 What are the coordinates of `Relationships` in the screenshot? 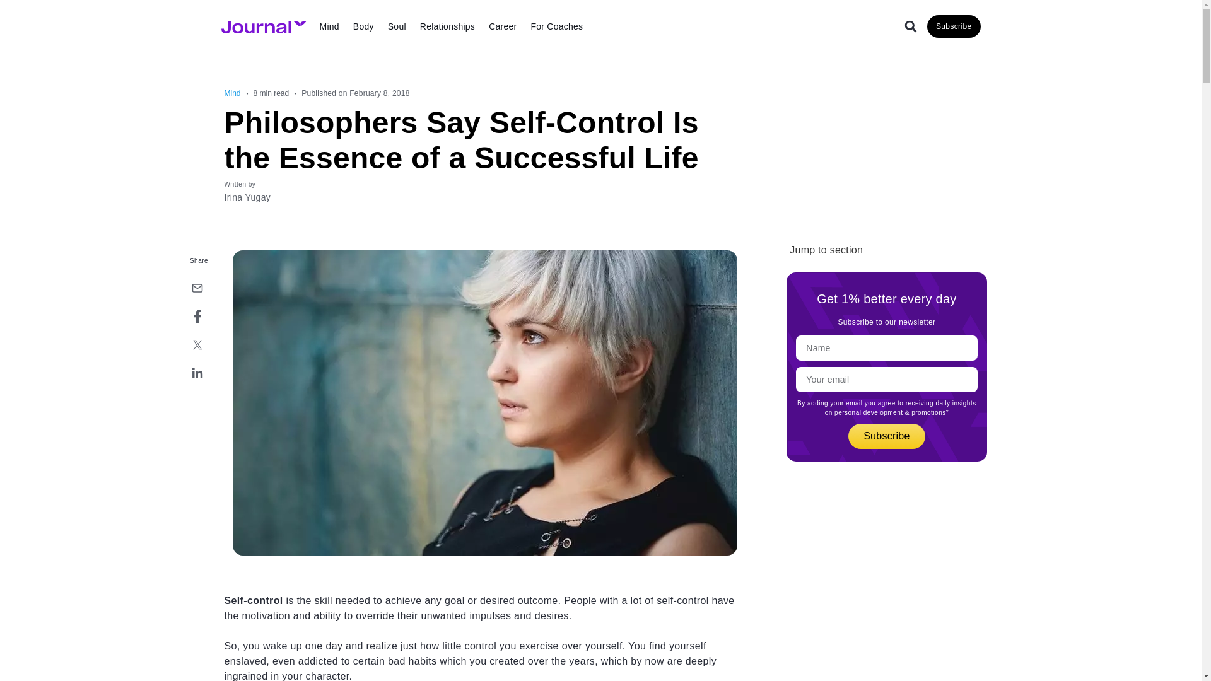 It's located at (447, 26).